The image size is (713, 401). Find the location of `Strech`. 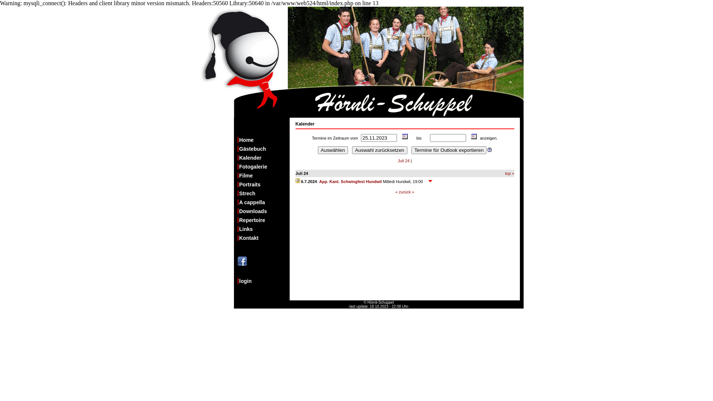

Strech is located at coordinates (264, 193).